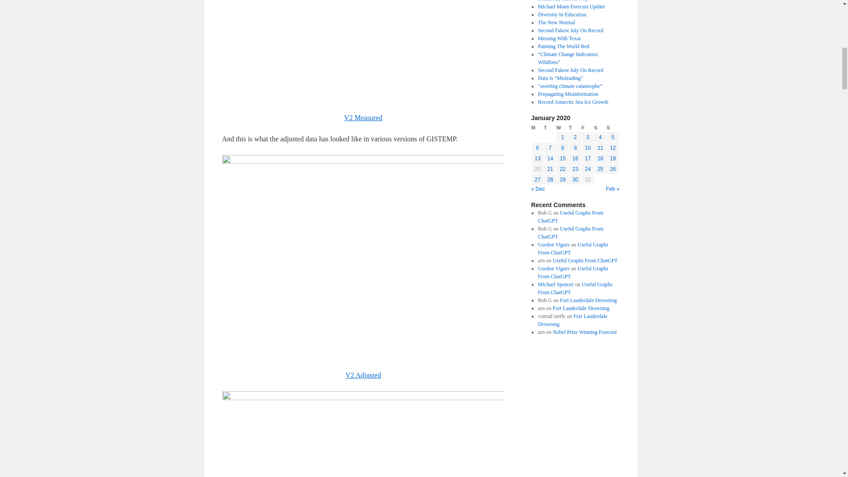 Image resolution: width=848 pixels, height=477 pixels. I want to click on Wednesday, so click(563, 128).